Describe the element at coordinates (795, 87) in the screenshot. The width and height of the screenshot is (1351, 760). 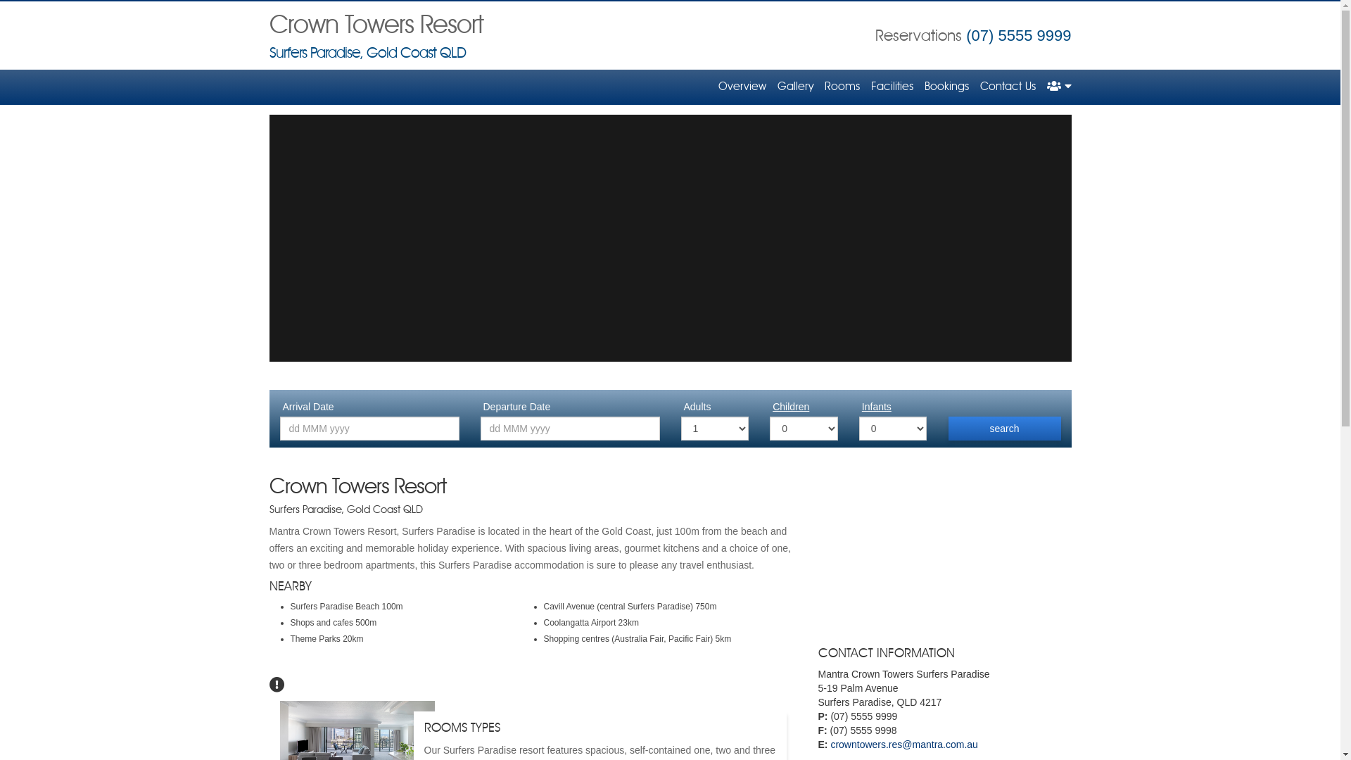
I see `Gallery` at that location.